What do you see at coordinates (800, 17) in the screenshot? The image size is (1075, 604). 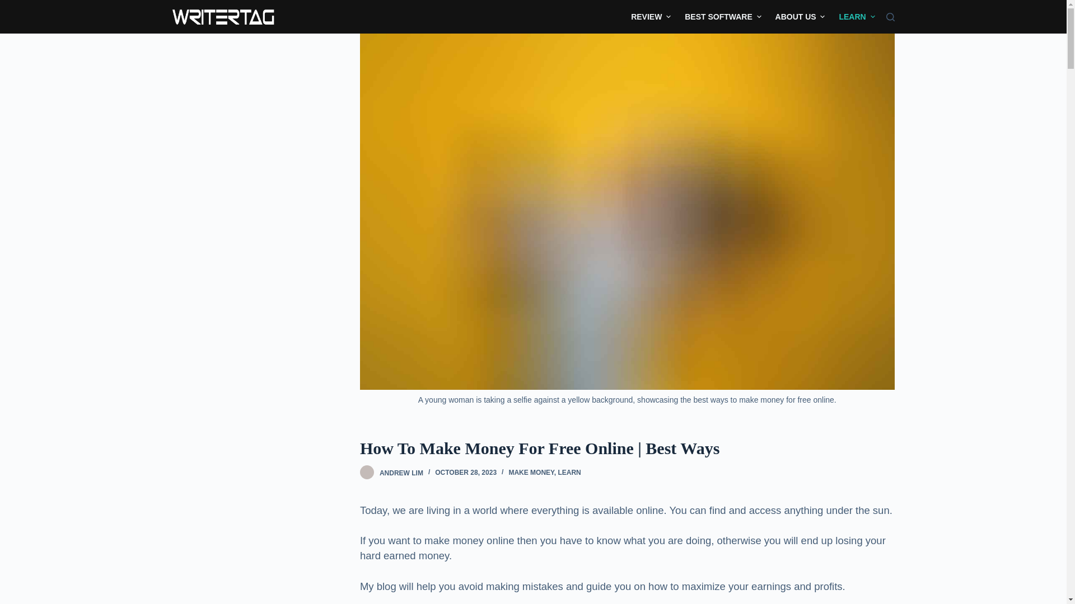 I see `ABOUT US` at bounding box center [800, 17].